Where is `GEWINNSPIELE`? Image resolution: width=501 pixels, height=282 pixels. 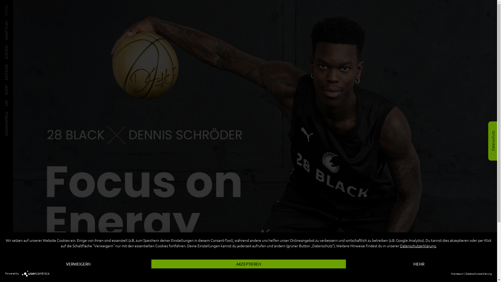
GEWINNSPIELE is located at coordinates (17, 113).